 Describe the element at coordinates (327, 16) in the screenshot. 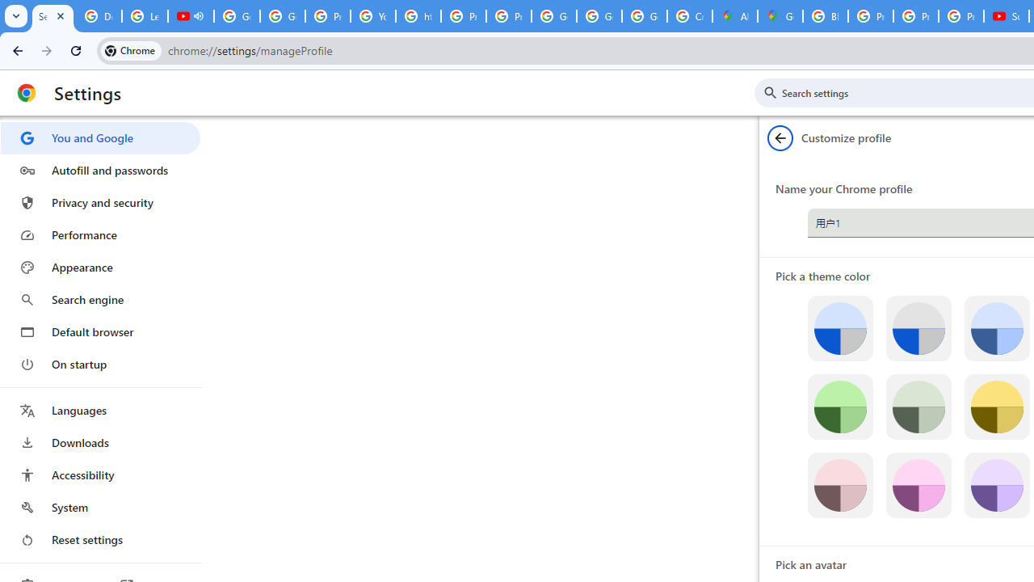

I see `Privacy Help Center - Policies Help` at that location.